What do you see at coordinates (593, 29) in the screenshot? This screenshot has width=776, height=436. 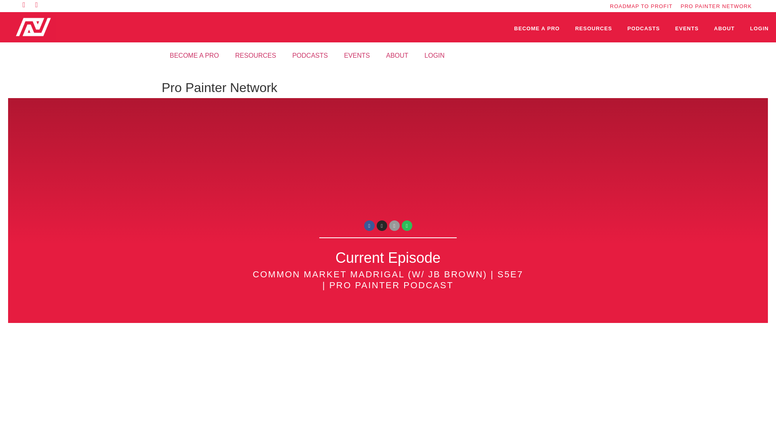 I see `RESOURCES` at bounding box center [593, 29].